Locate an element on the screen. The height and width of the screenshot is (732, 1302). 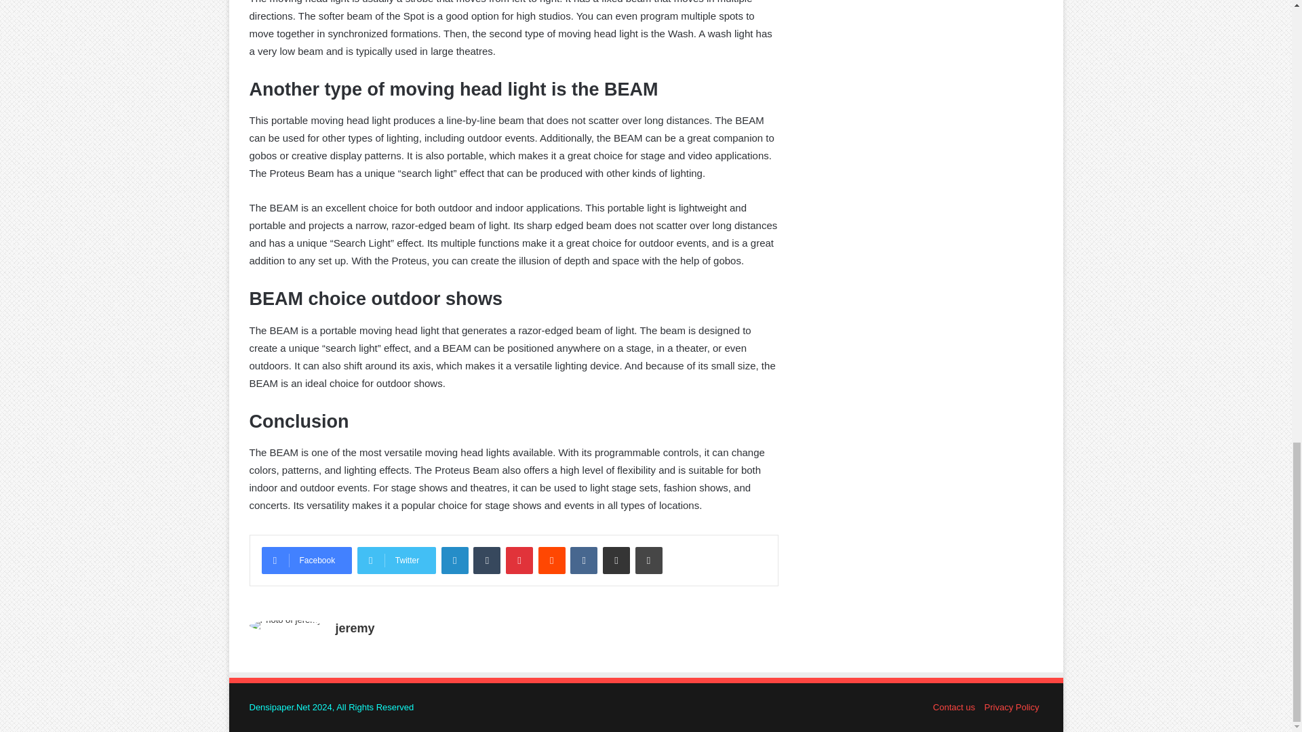
VKontakte is located at coordinates (583, 560).